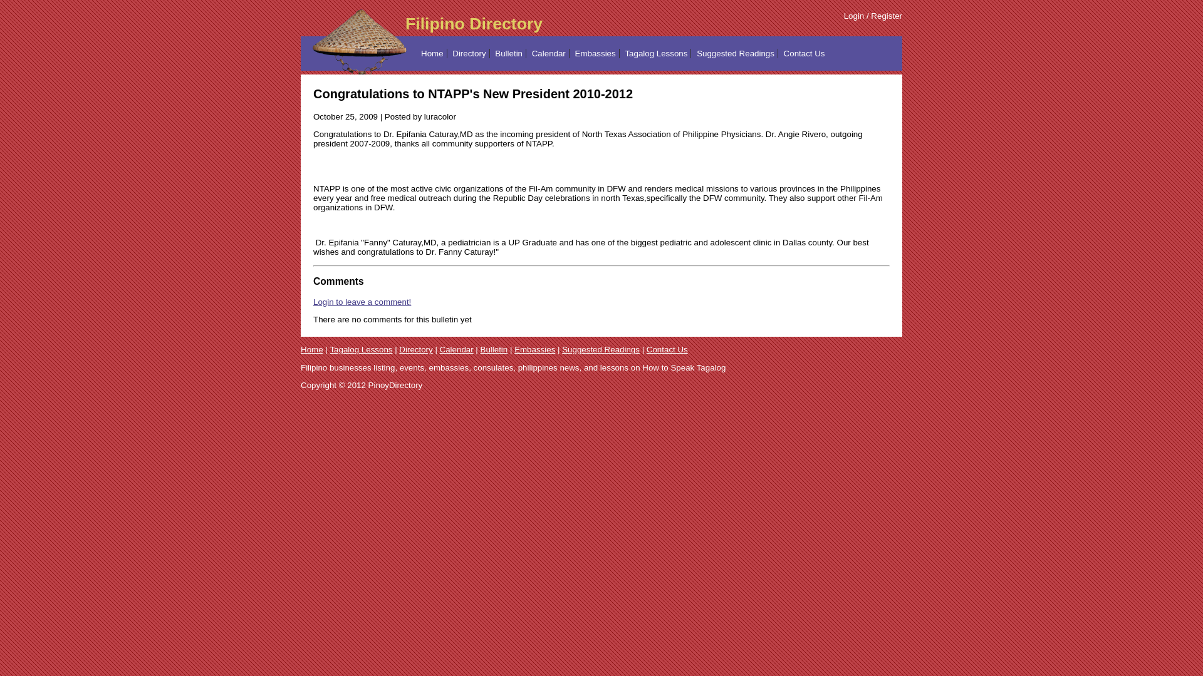 The height and width of the screenshot is (676, 1203). I want to click on Login to leave a comment!, so click(362, 302).